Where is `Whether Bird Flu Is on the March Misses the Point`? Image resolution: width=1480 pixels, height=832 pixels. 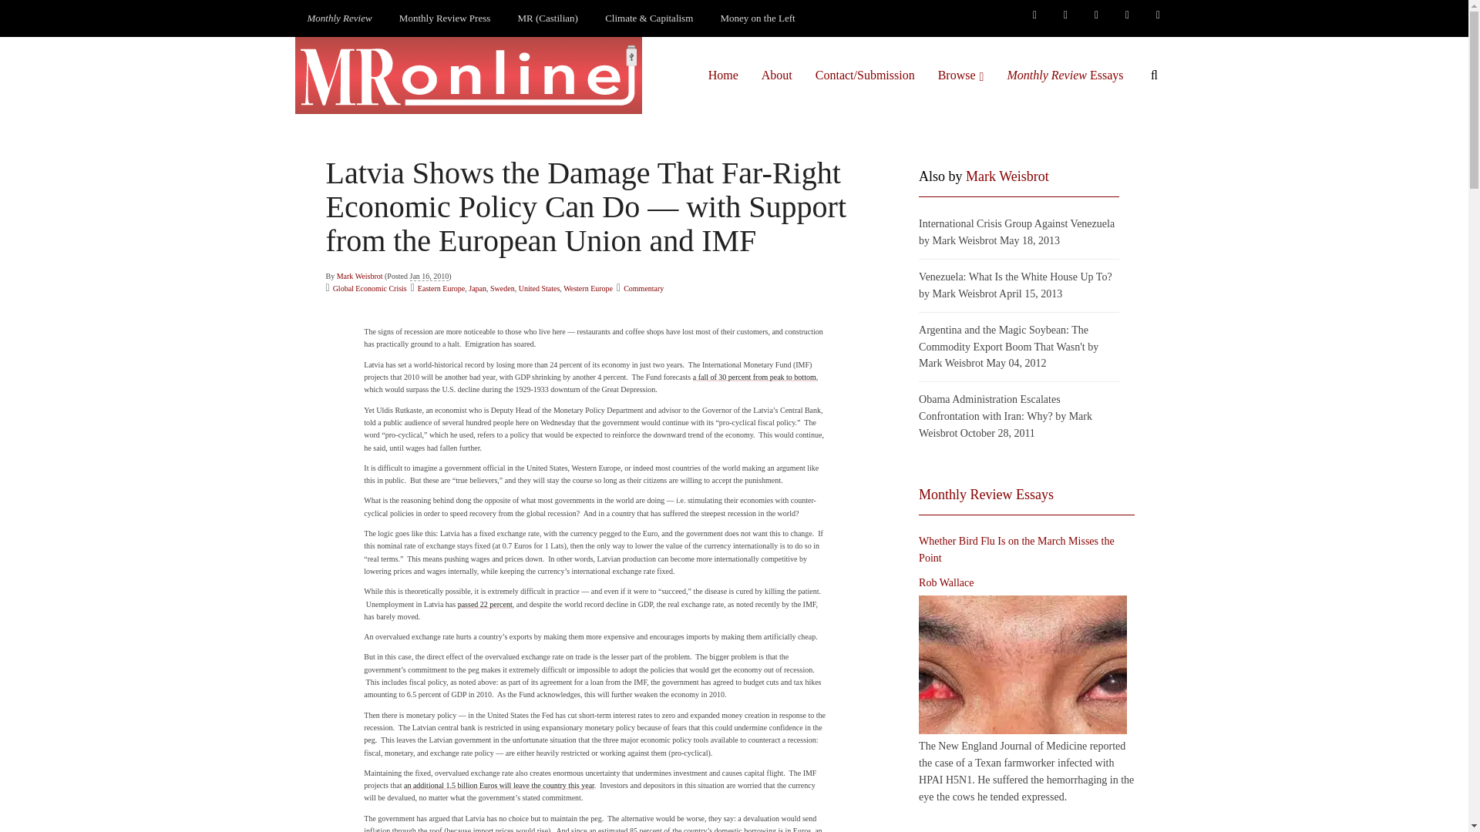 Whether Bird Flu Is on the March Misses the Point is located at coordinates (1022, 664).